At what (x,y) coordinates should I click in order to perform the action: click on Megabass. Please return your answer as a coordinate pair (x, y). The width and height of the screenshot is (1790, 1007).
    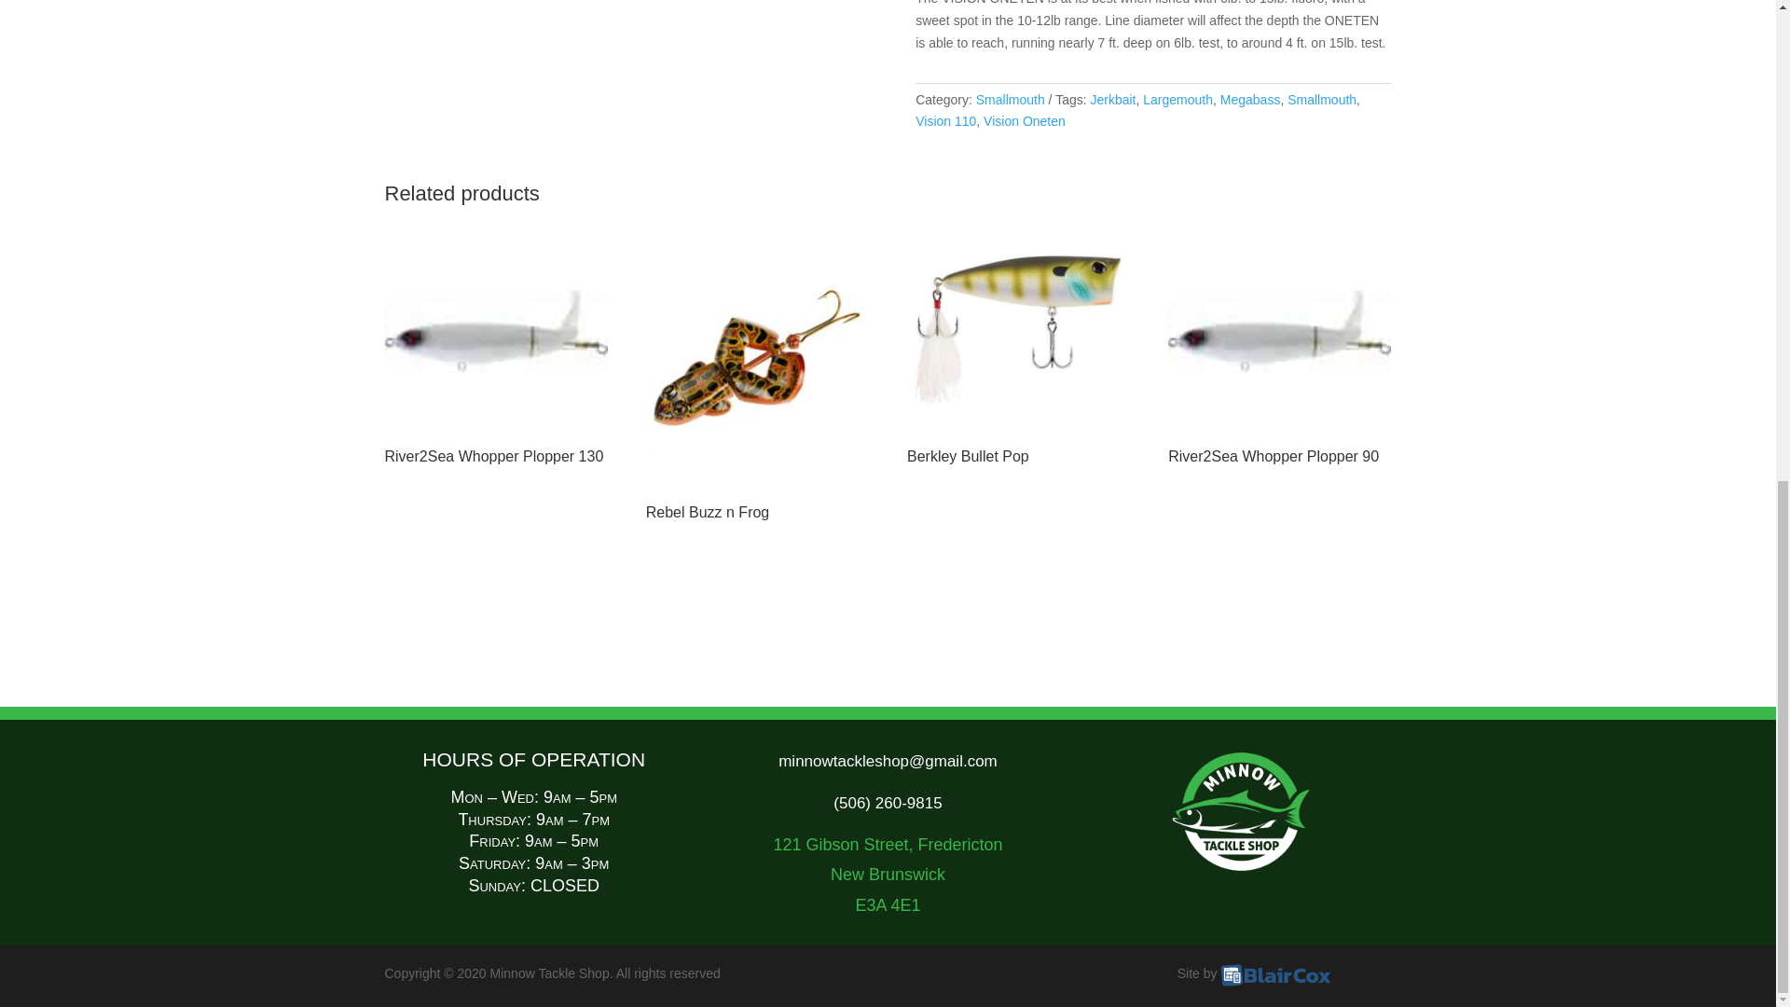
    Looking at the image, I should click on (1251, 99).